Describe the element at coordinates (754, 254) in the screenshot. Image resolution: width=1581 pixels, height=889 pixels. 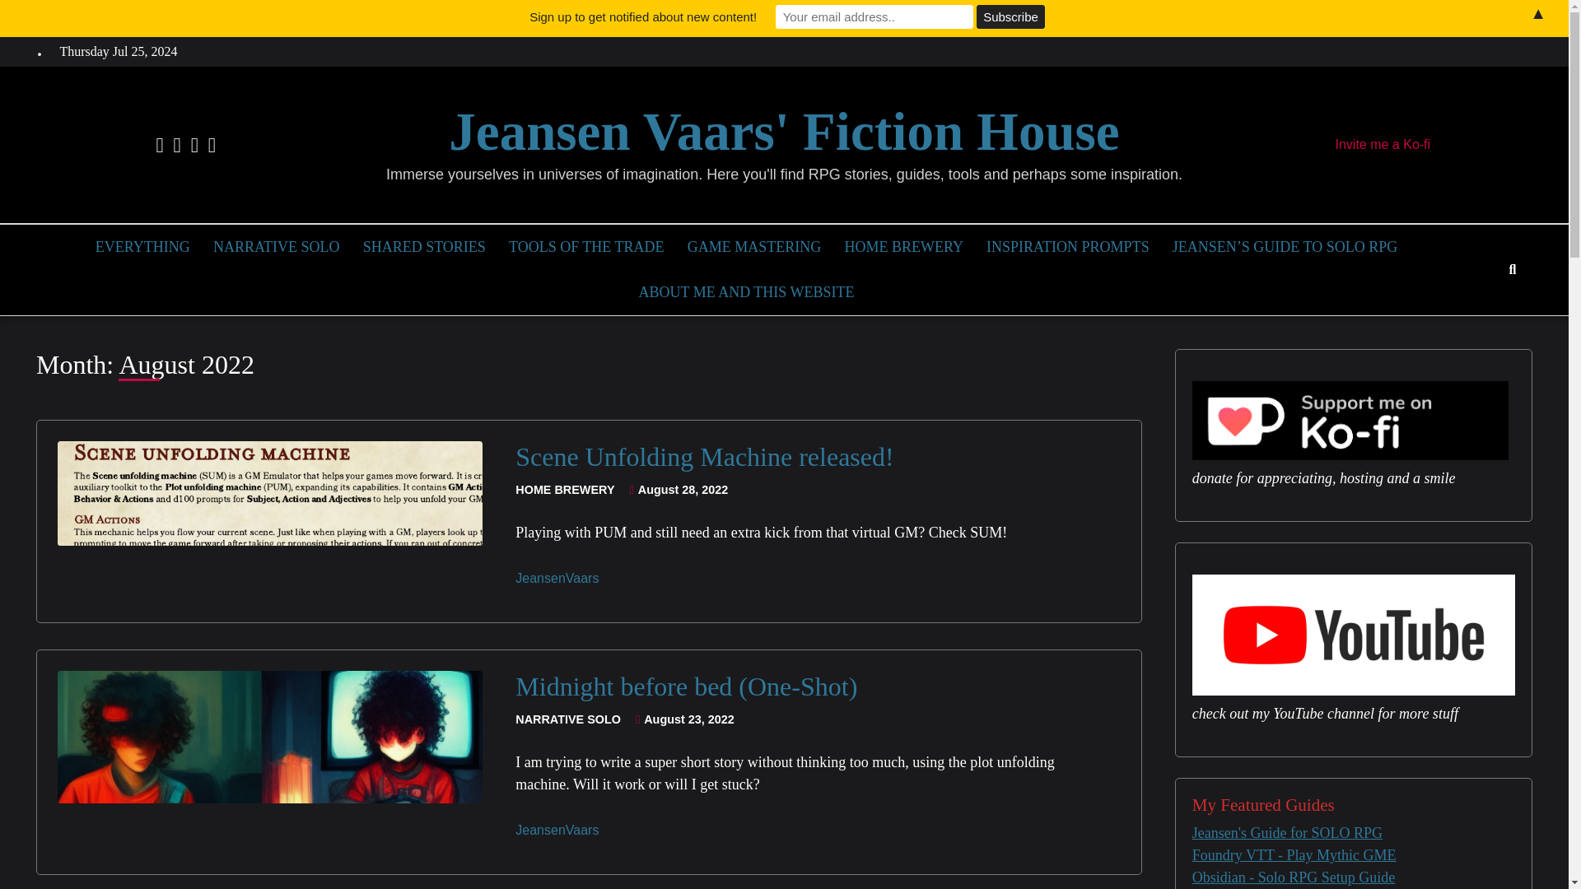
I see `GAME MASTERING` at that location.